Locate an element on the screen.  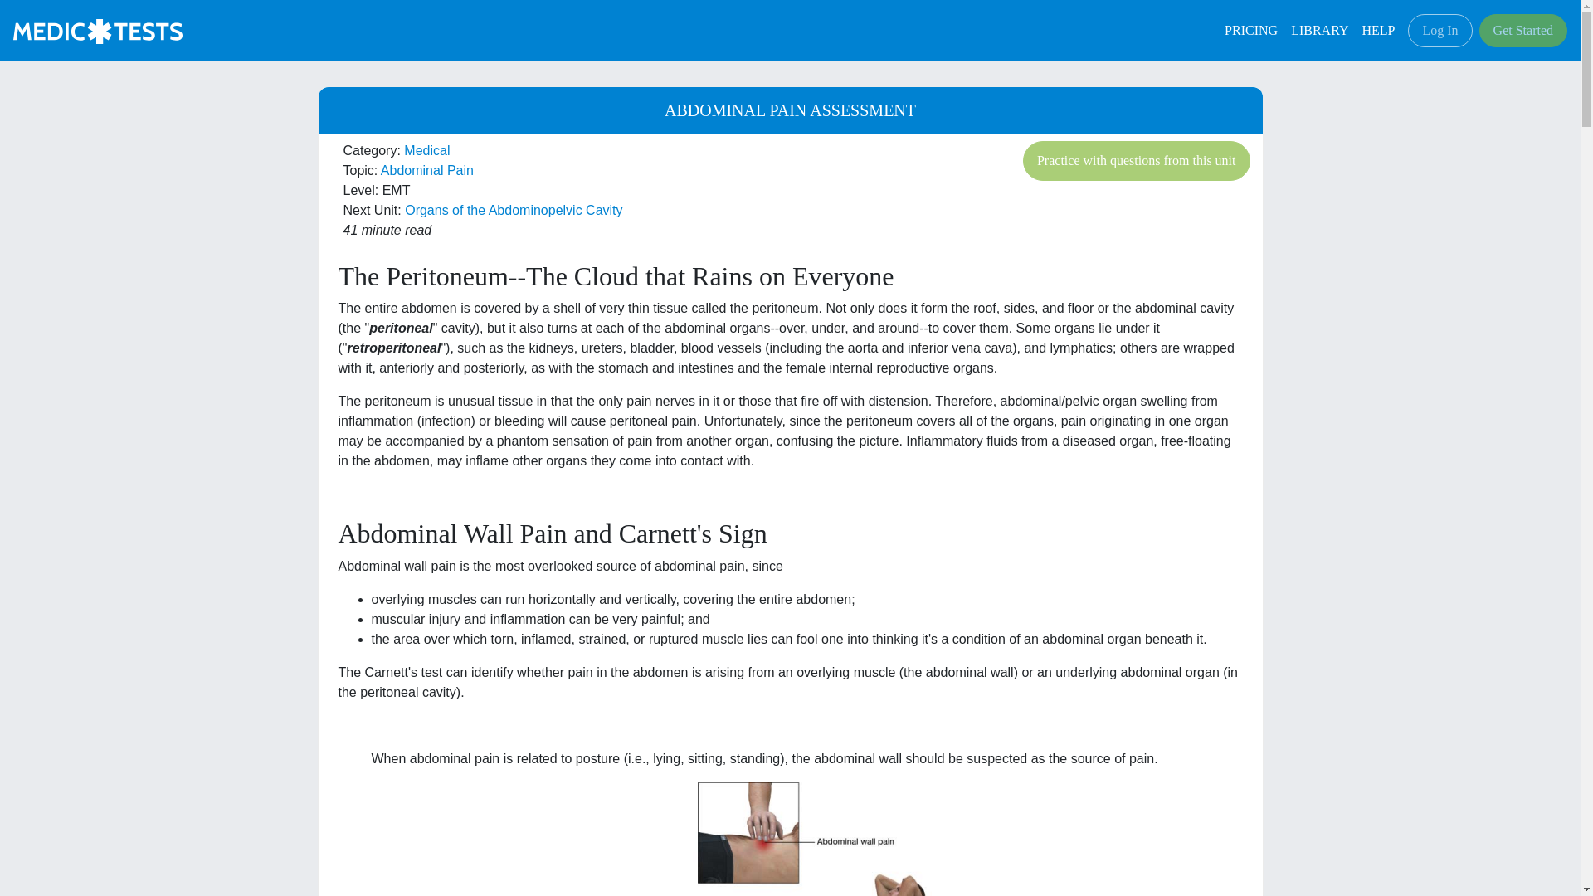
Medical is located at coordinates (426, 150).